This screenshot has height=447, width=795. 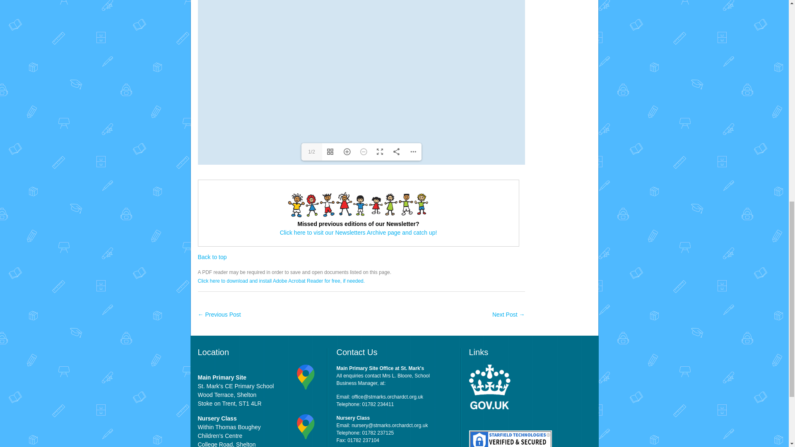 What do you see at coordinates (347, 151) in the screenshot?
I see `Zoom In` at bounding box center [347, 151].